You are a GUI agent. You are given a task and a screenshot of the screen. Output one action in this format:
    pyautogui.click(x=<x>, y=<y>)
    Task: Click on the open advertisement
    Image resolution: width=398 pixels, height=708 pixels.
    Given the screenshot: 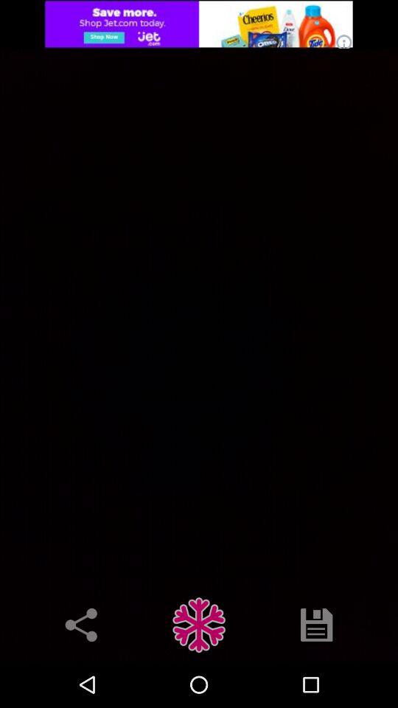 What is the action you would take?
    pyautogui.click(x=199, y=24)
    